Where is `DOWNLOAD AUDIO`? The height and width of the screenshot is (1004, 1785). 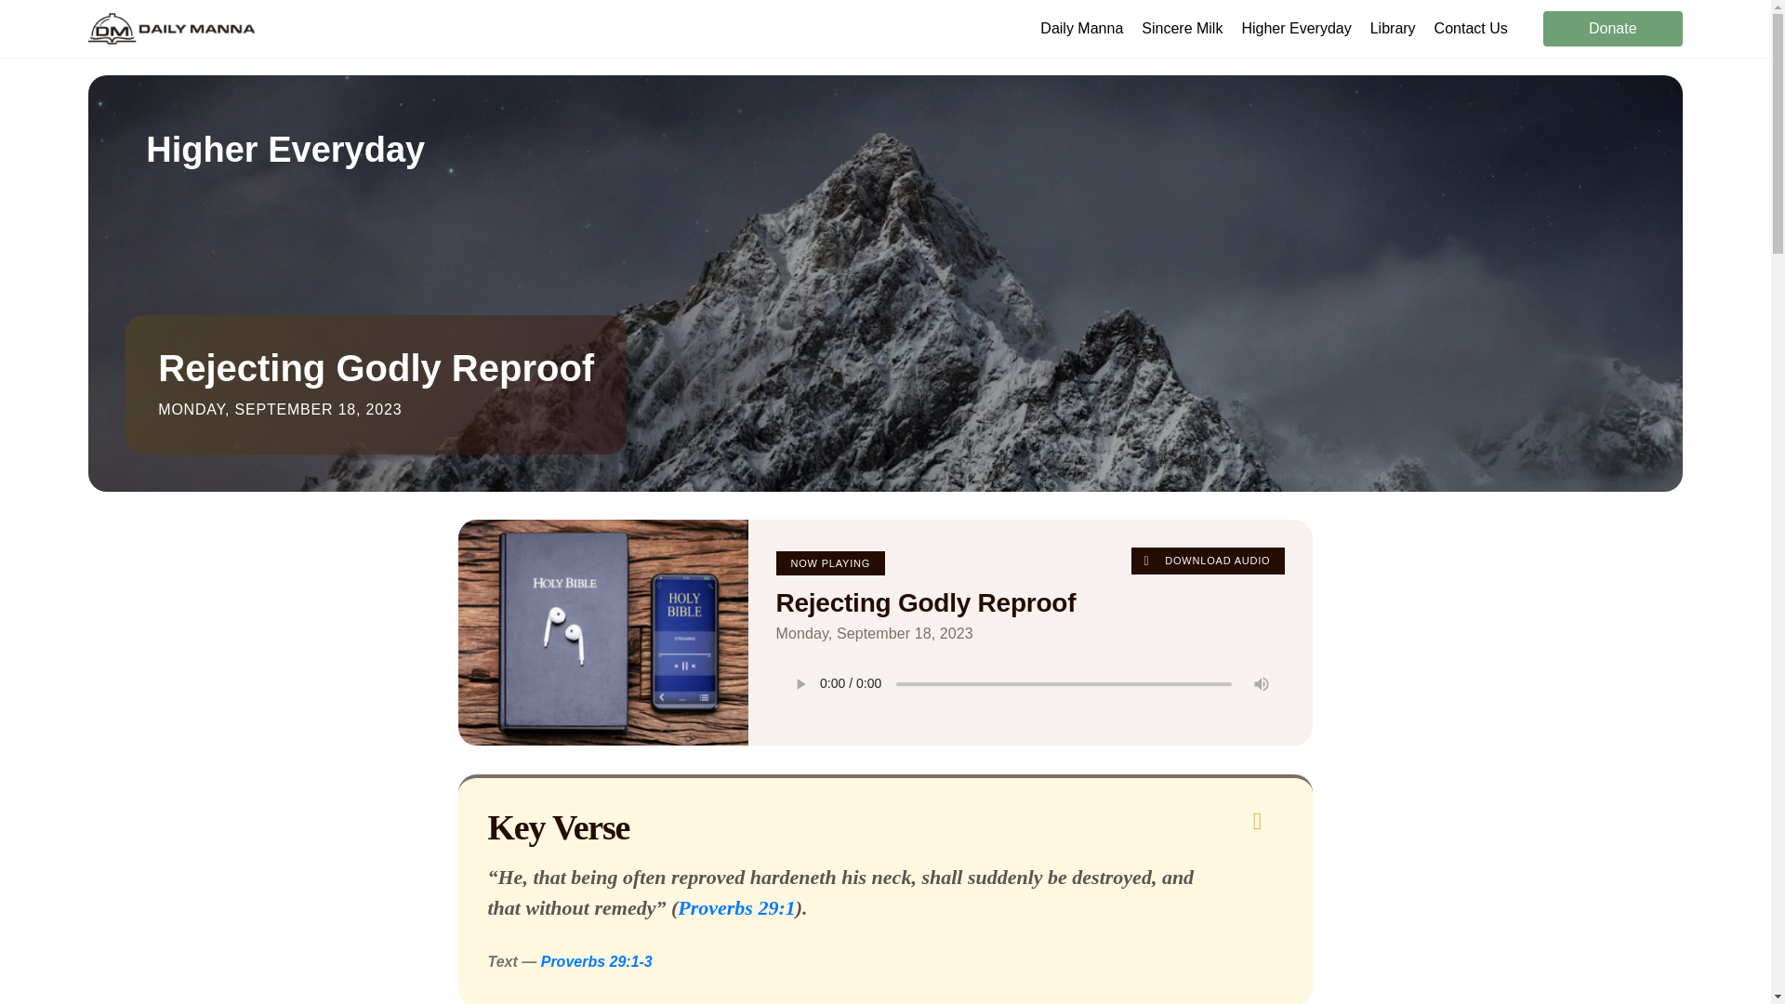 DOWNLOAD AUDIO is located at coordinates (1209, 560).